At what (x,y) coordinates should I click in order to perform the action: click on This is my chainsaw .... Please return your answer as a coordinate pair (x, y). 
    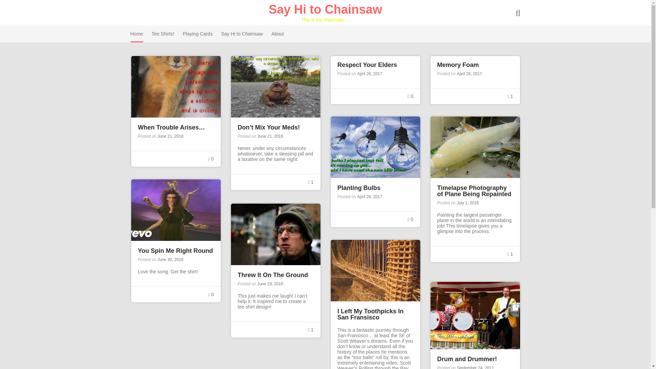
    Looking at the image, I should click on (325, 9).